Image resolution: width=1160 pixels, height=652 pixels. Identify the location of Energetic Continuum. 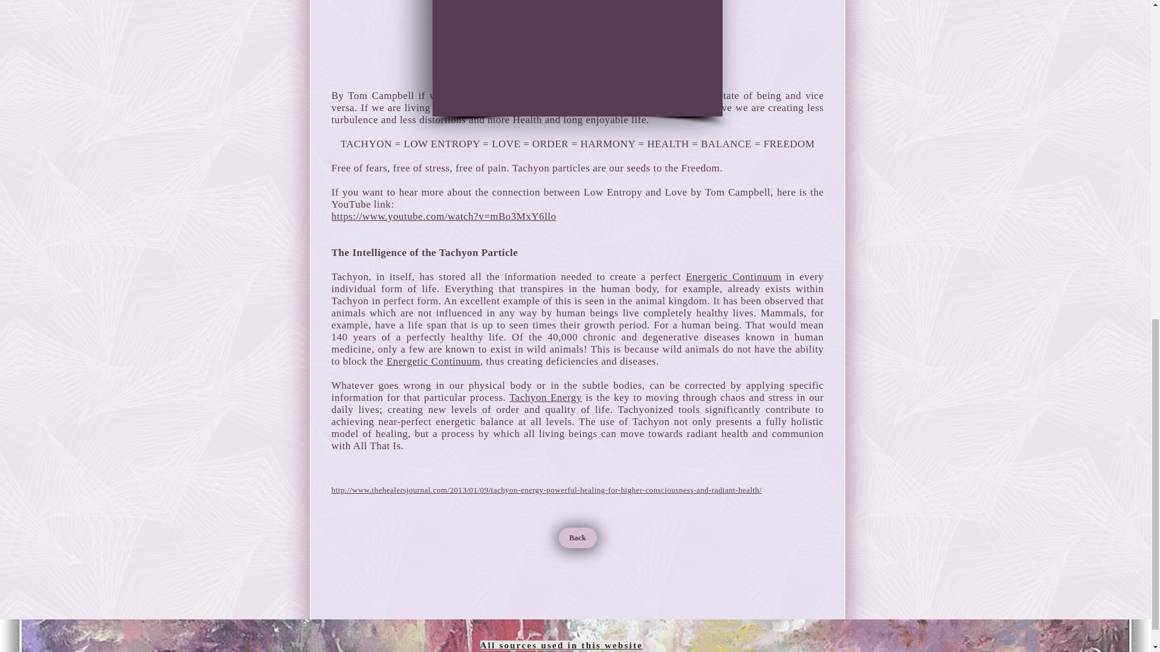
(433, 361).